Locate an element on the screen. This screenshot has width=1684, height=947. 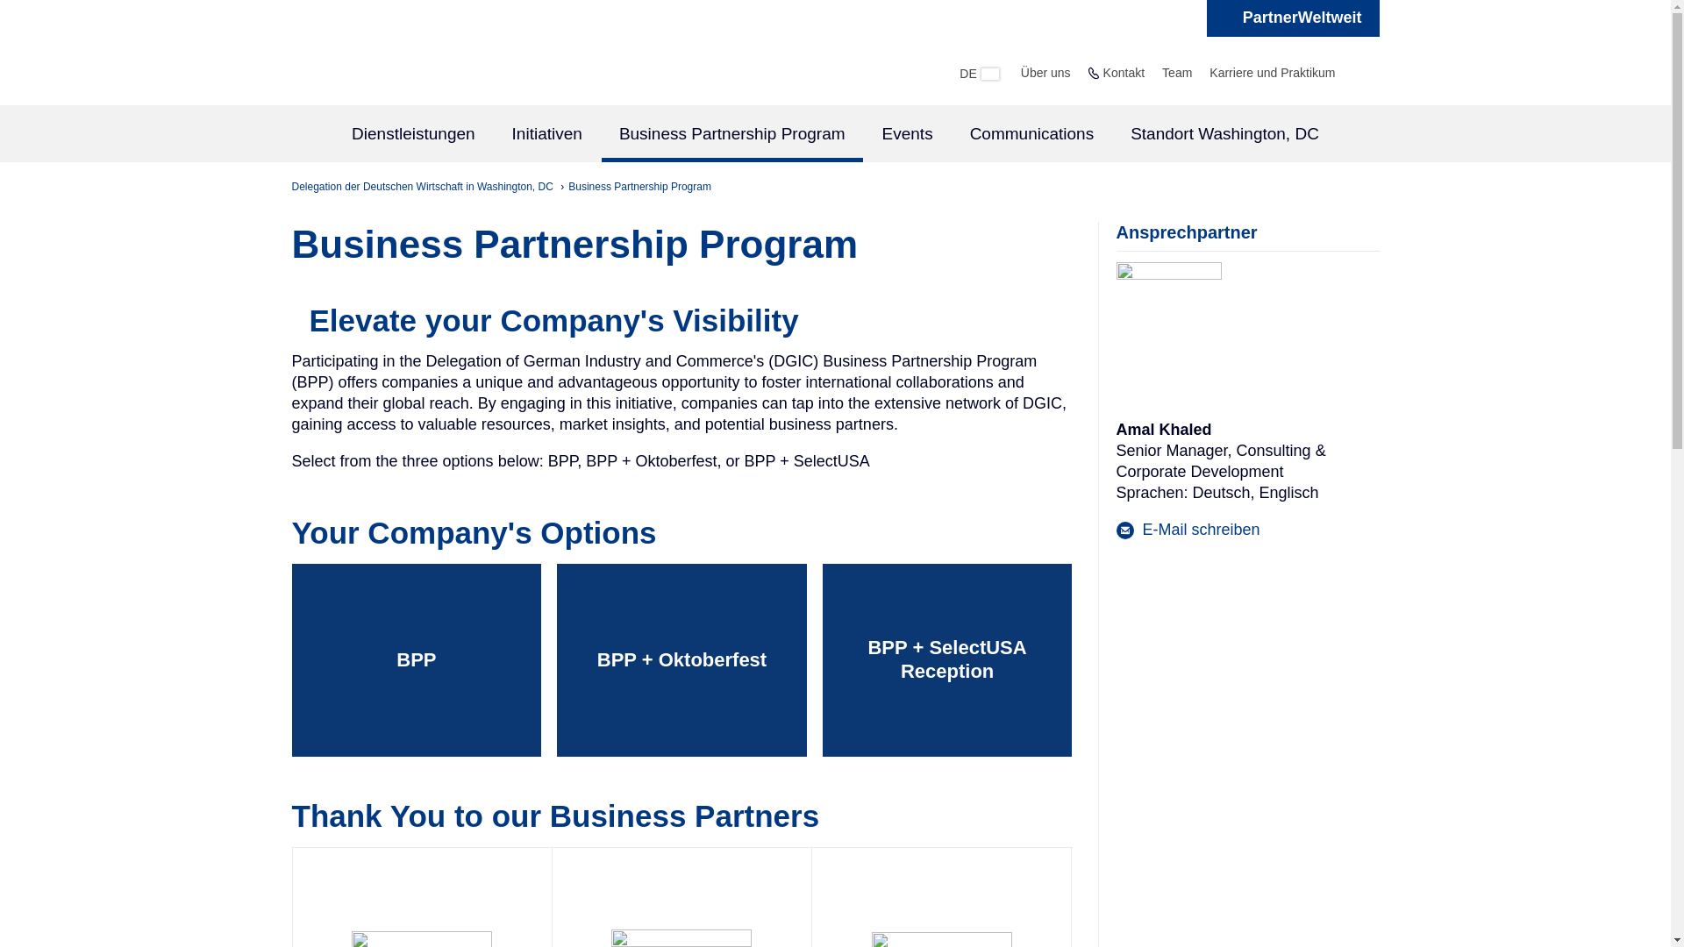
Print is located at coordinates (942, 939).